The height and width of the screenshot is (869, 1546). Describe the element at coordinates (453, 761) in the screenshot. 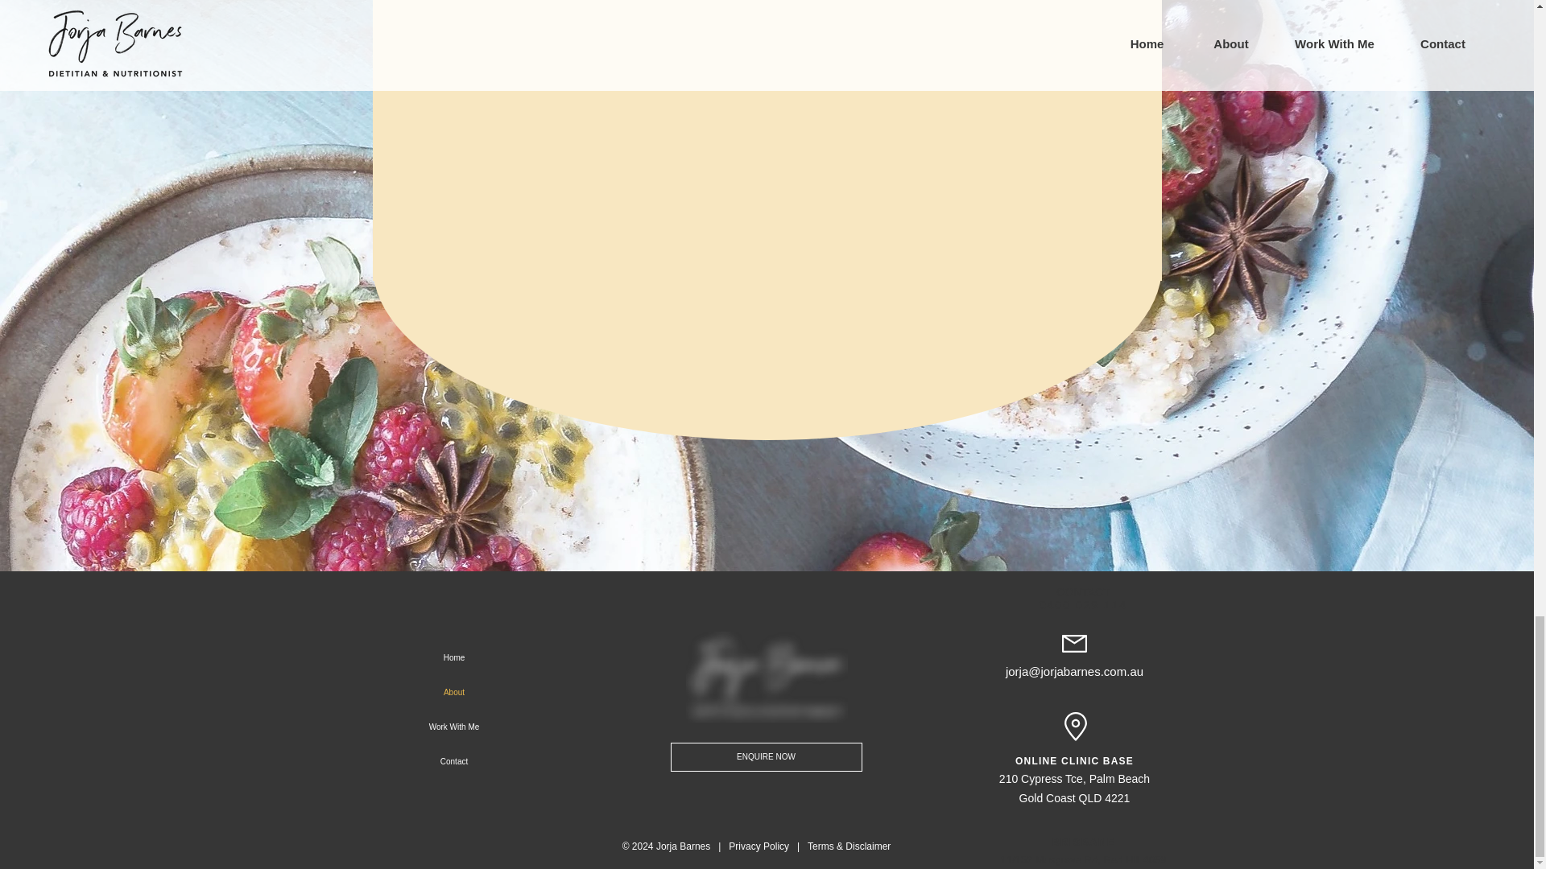

I see `Contact` at that location.